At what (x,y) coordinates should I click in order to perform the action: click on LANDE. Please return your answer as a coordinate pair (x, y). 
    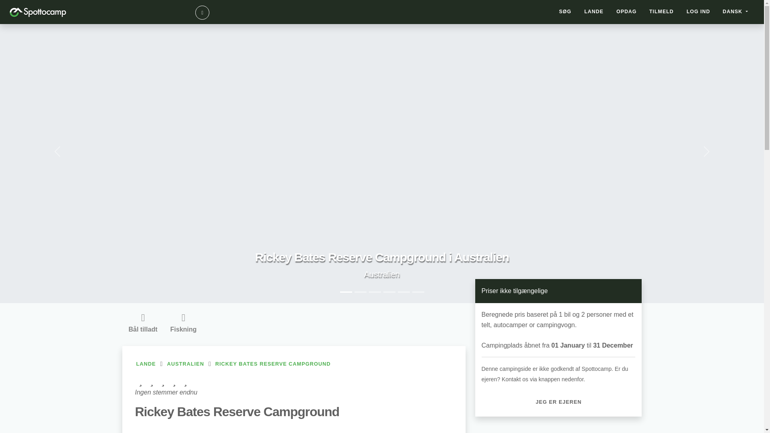
    Looking at the image, I should click on (294, 364).